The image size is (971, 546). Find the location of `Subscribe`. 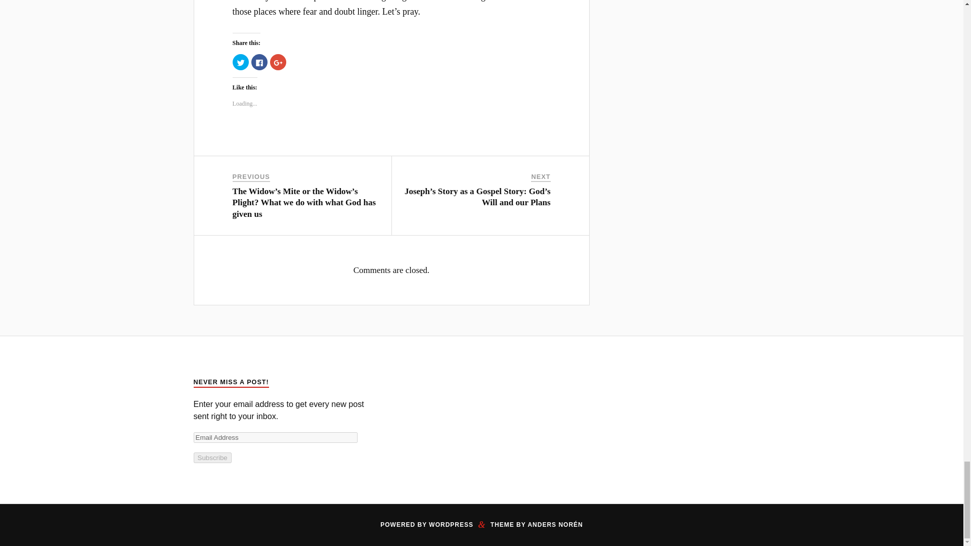

Subscribe is located at coordinates (212, 458).